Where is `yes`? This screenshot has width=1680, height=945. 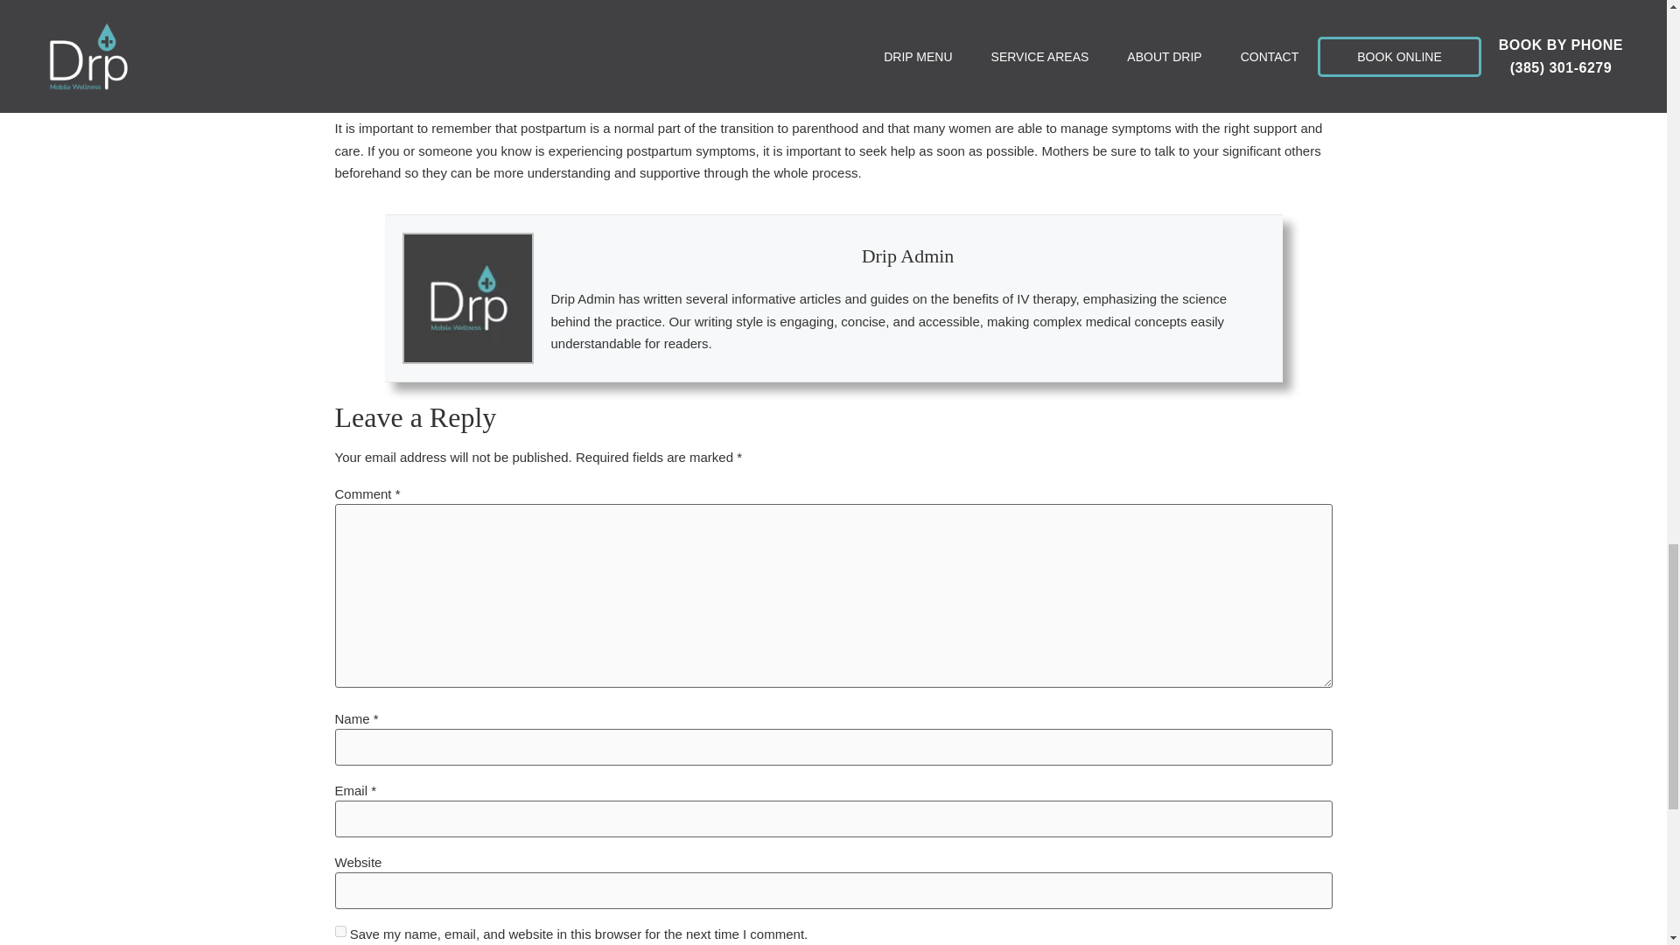
yes is located at coordinates (339, 931).